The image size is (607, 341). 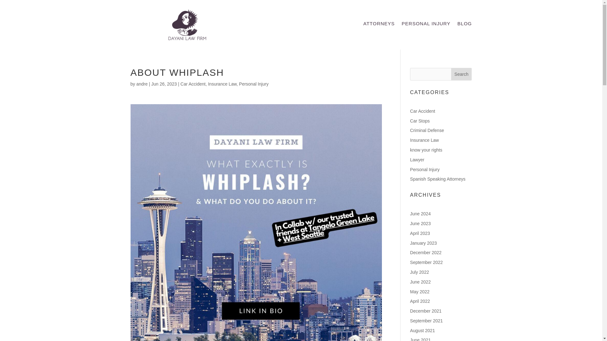 What do you see at coordinates (420, 121) in the screenshot?
I see `Car Stops` at bounding box center [420, 121].